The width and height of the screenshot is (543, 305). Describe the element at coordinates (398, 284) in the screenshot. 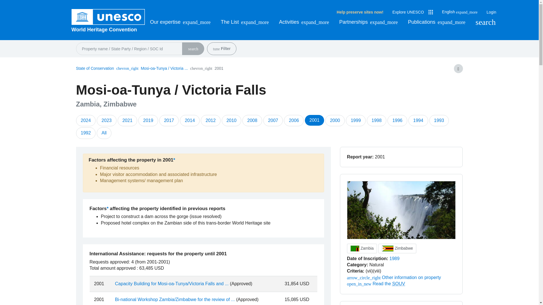

I see `Statement of Outstanding Universal Value` at that location.